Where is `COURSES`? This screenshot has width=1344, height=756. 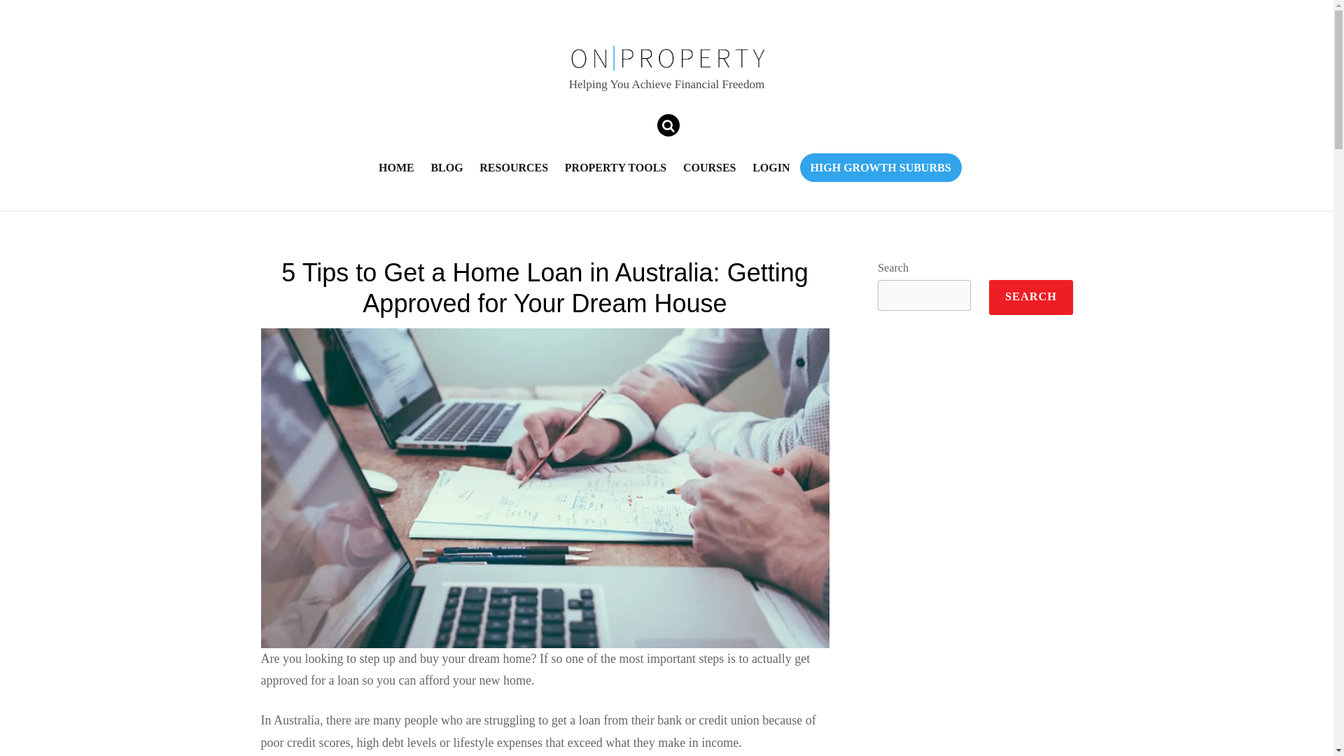
COURSES is located at coordinates (709, 167).